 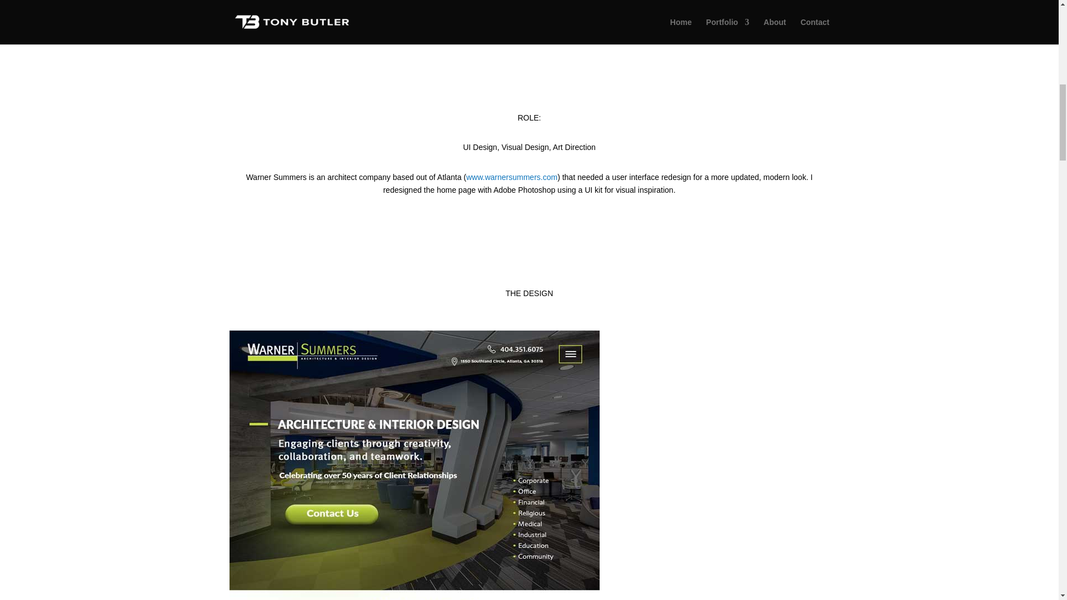 I want to click on www.warnersummers.com, so click(x=511, y=177).